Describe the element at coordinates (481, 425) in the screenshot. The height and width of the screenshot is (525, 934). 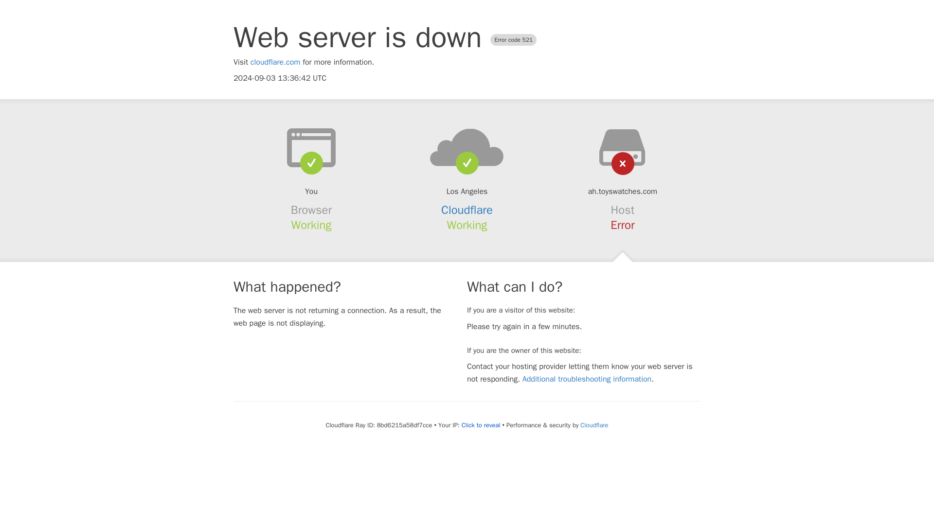
I see `Click to reveal` at that location.